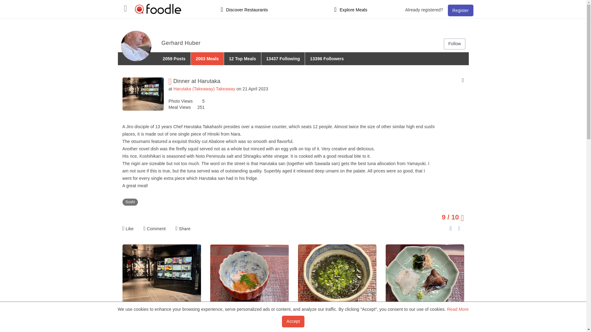  I want to click on 2059 Posts, so click(174, 58).